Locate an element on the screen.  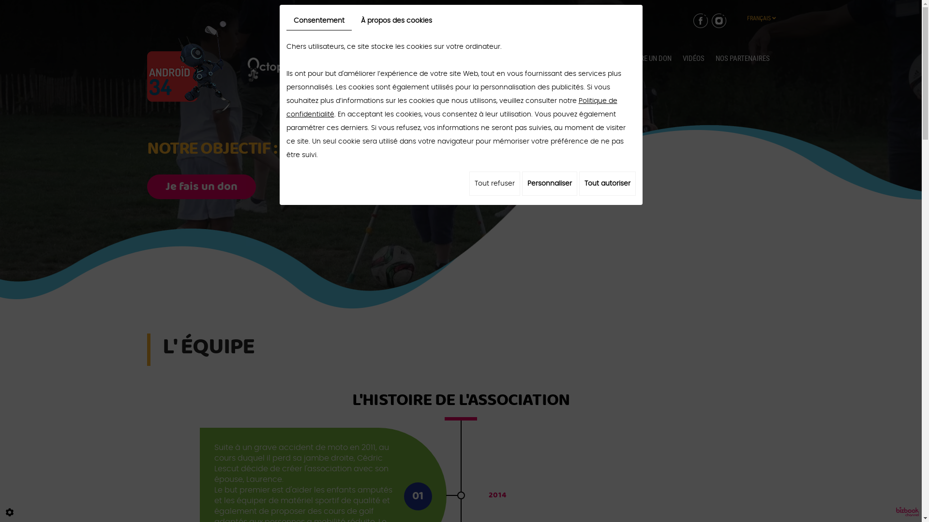
Personnaliser is located at coordinates (549, 184).